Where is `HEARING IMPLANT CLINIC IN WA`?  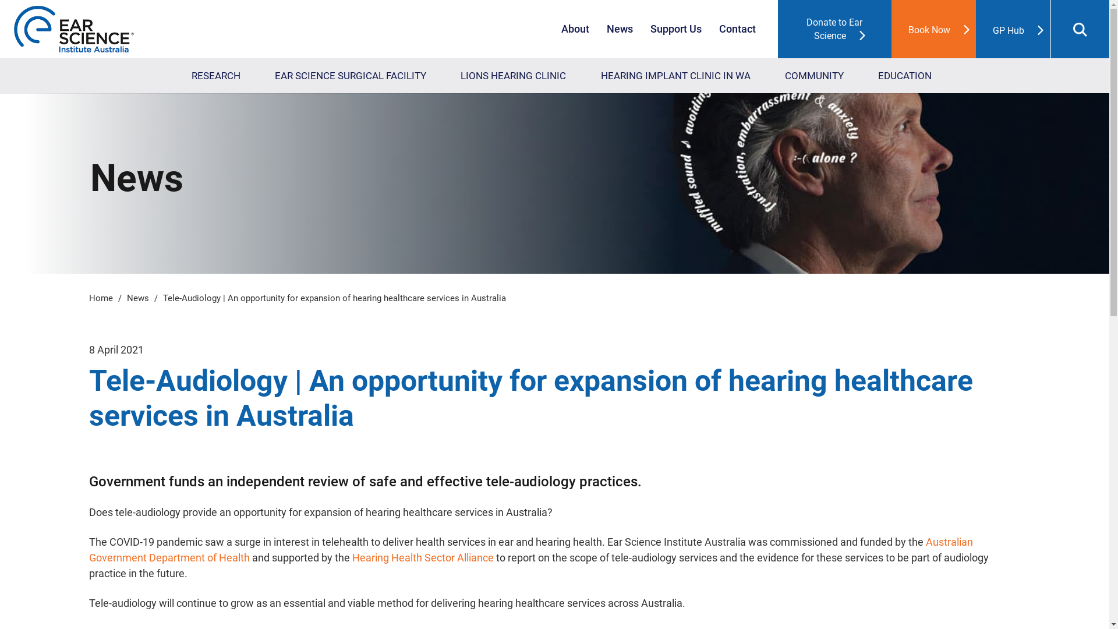 HEARING IMPLANT CLINIC IN WA is located at coordinates (675, 76).